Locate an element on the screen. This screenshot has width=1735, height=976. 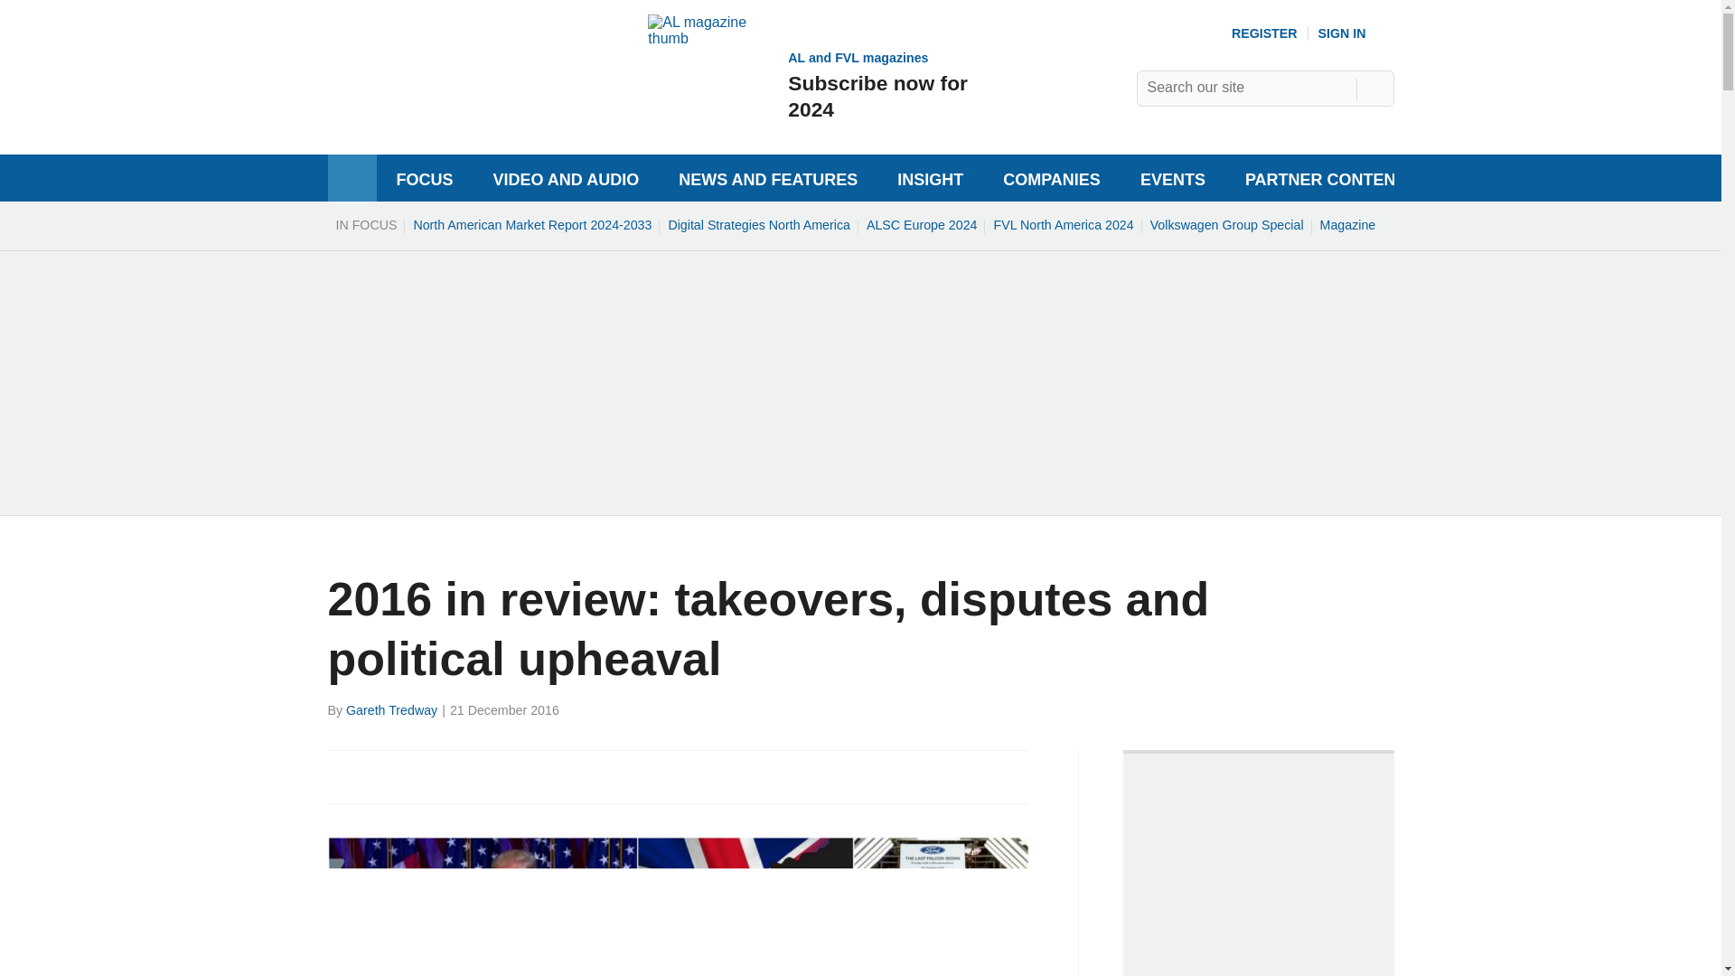
ALSC Europe 2024 is located at coordinates (382, 775).